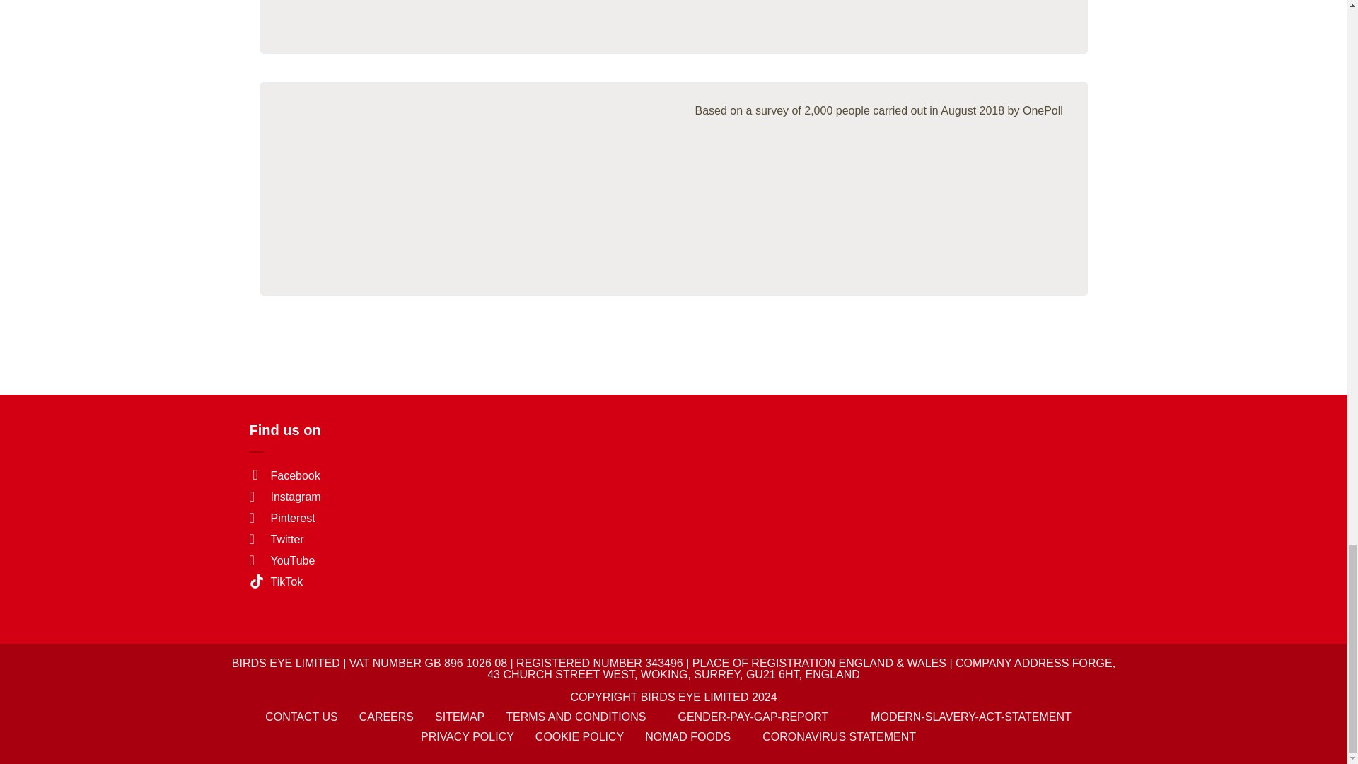 The width and height of the screenshot is (1358, 764). I want to click on YouTube, so click(282, 561).